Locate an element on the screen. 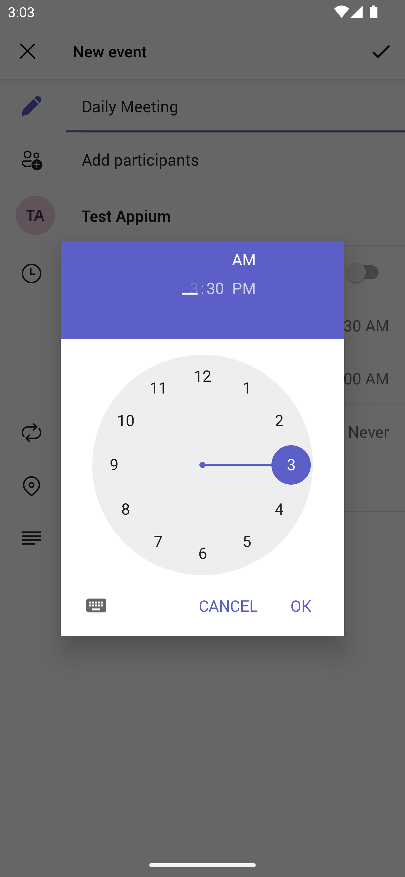 The image size is (405, 877). 3 is located at coordinates (190, 287).